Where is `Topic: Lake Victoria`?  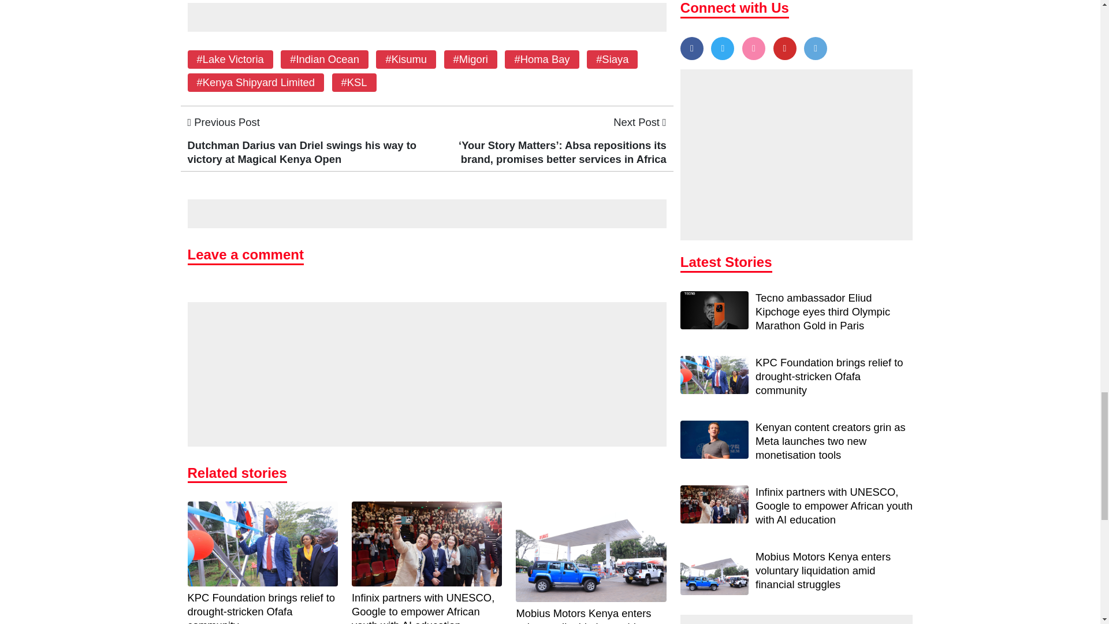
Topic: Lake Victoria is located at coordinates (230, 59).